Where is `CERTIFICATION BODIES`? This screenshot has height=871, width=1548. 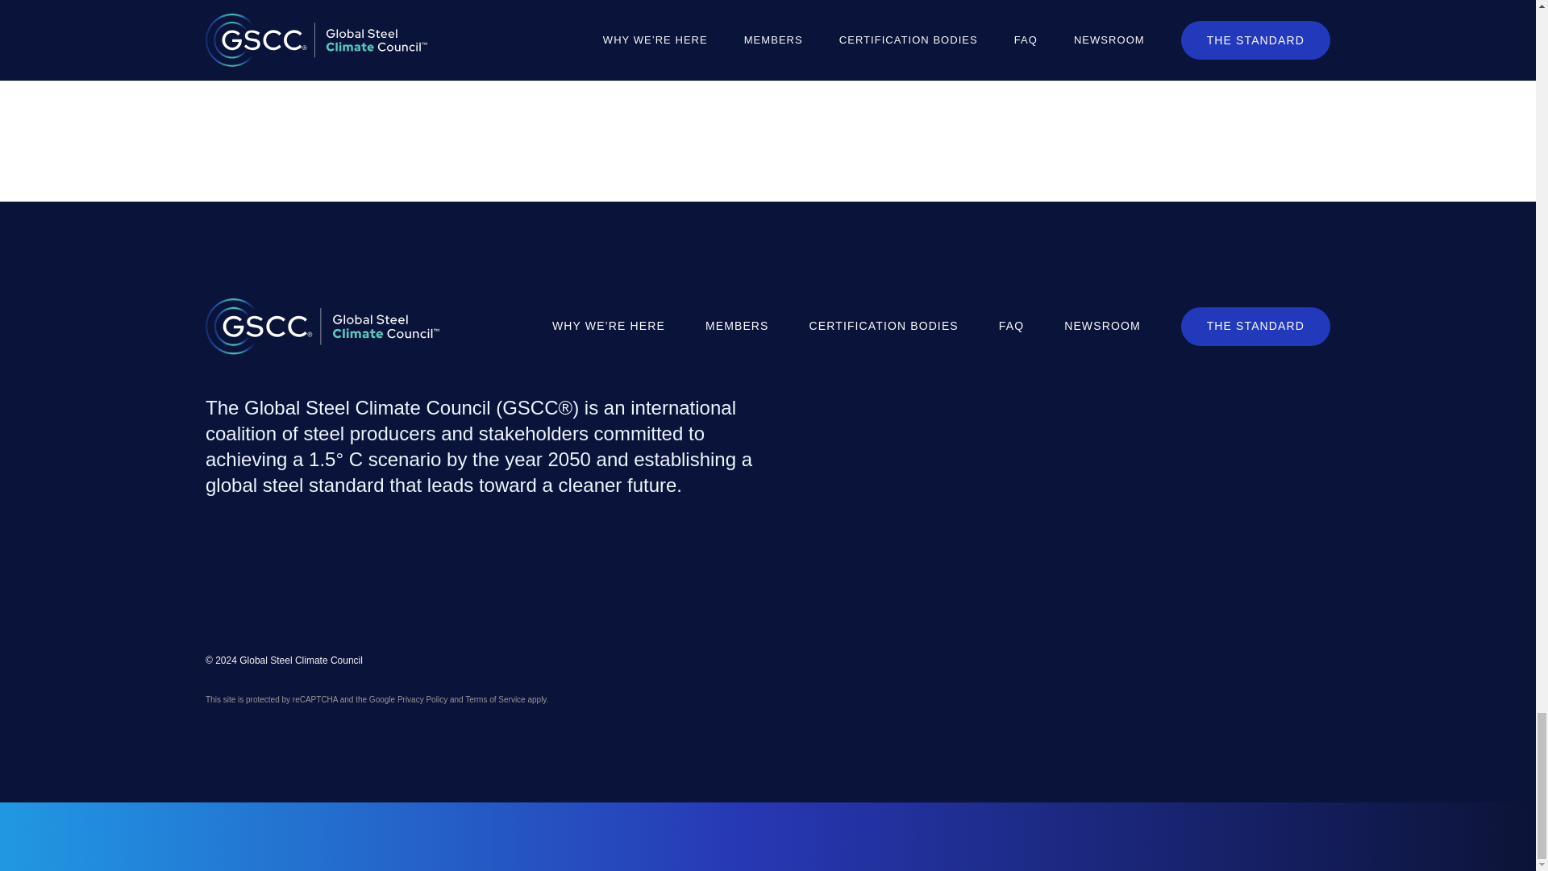
CERTIFICATION BODIES is located at coordinates (884, 326).